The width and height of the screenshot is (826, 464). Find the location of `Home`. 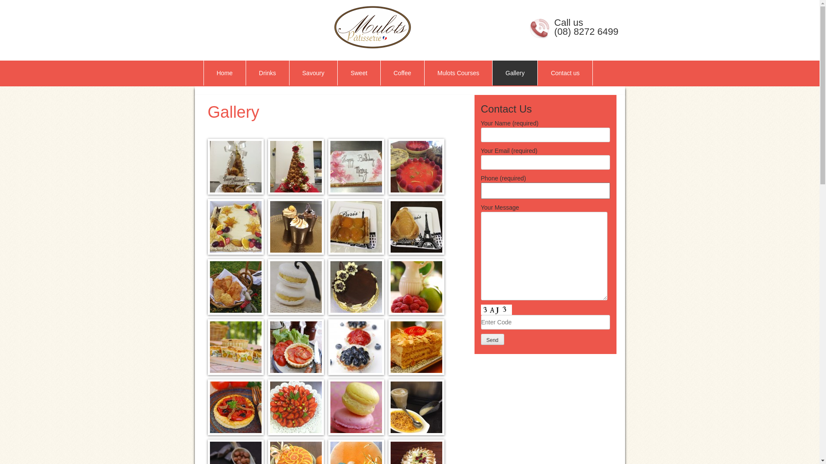

Home is located at coordinates (225, 73).